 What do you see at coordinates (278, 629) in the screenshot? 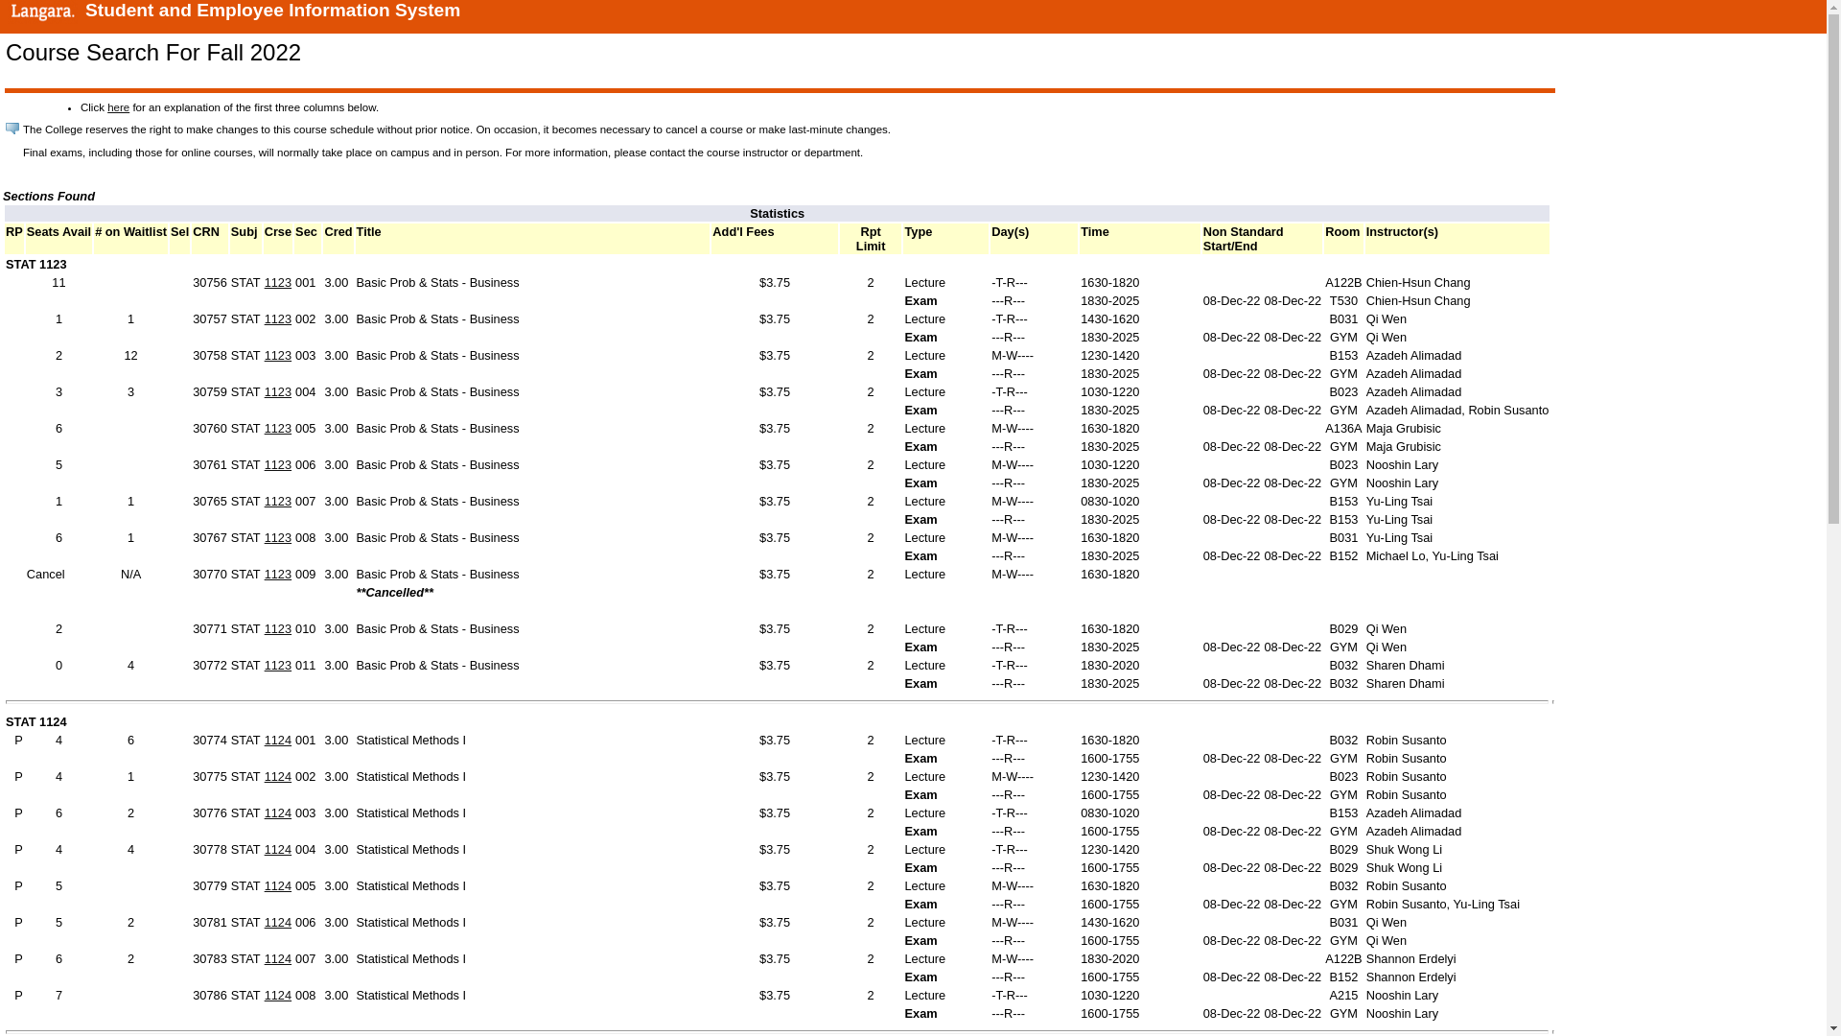
I see `1123` at bounding box center [278, 629].